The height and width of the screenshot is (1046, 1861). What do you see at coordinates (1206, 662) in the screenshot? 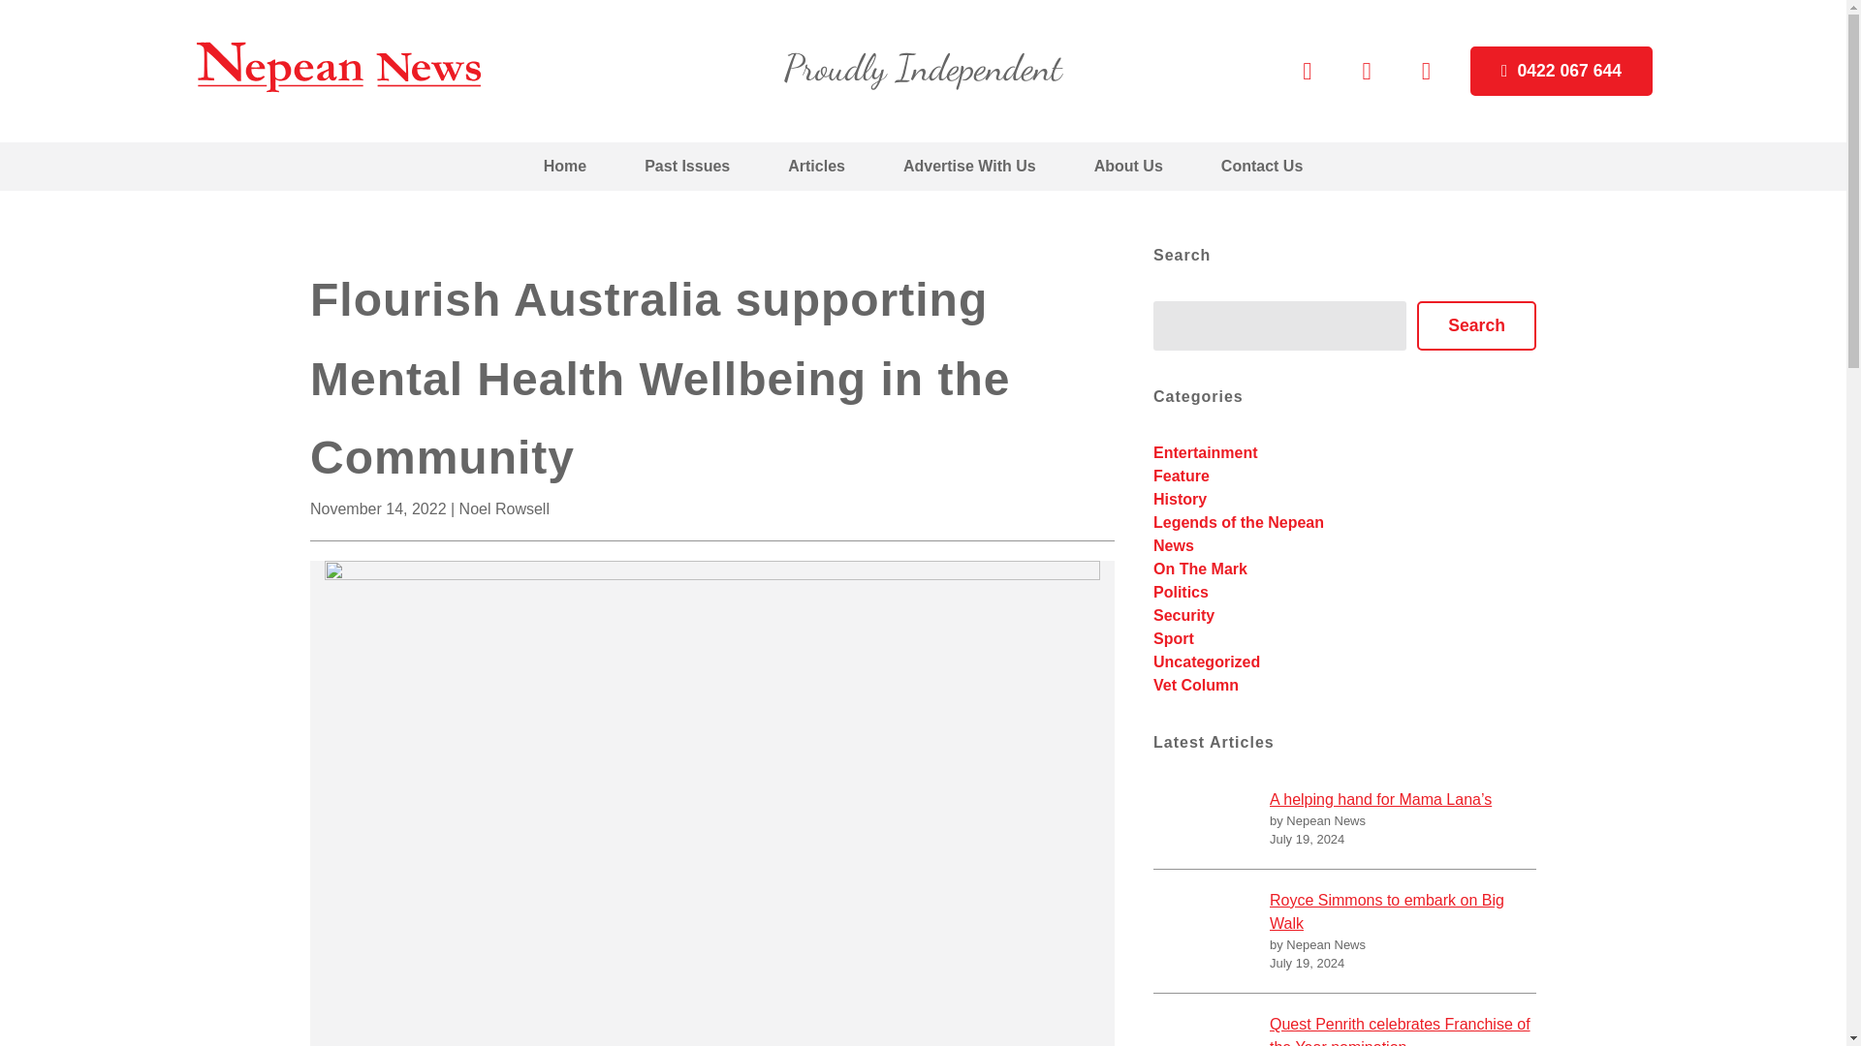
I see `Uncategorized` at bounding box center [1206, 662].